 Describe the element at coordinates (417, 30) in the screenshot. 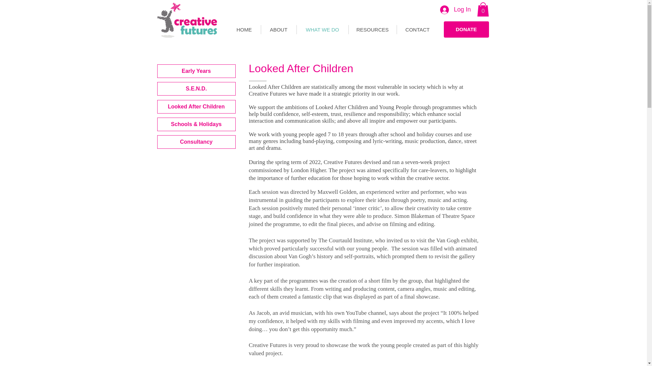

I see `CONTACT` at that location.